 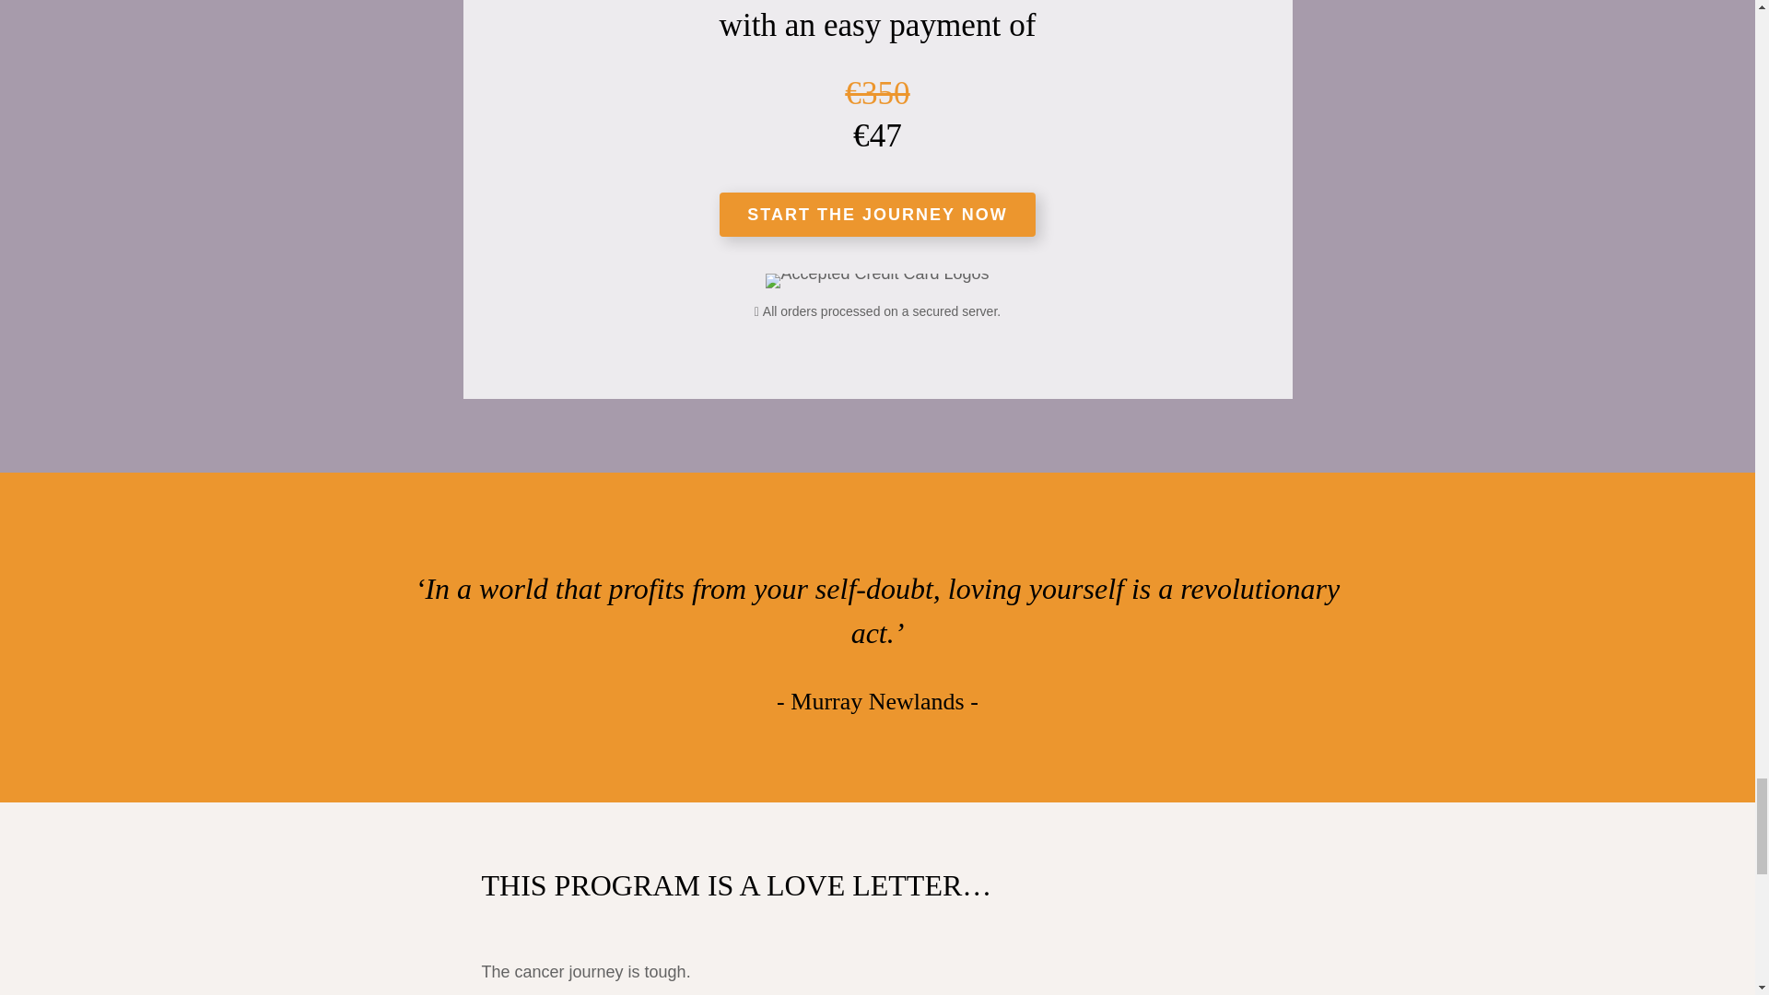 What do you see at coordinates (877, 215) in the screenshot?
I see `START THE JOURNEY NOW` at bounding box center [877, 215].